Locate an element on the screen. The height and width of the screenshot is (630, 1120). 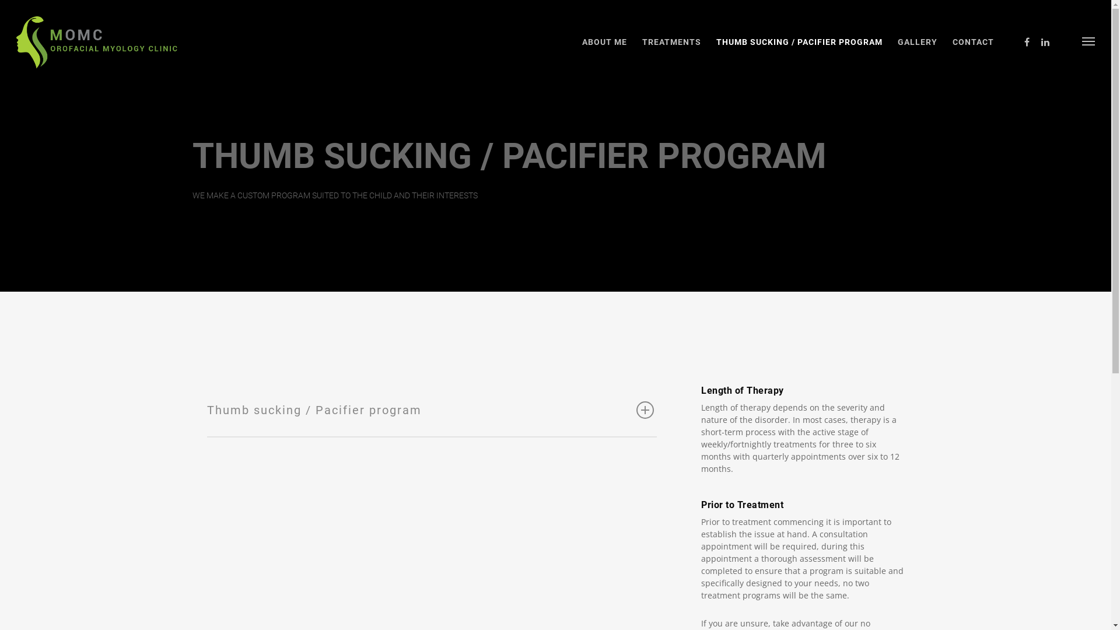
CONTACT is located at coordinates (973, 51).